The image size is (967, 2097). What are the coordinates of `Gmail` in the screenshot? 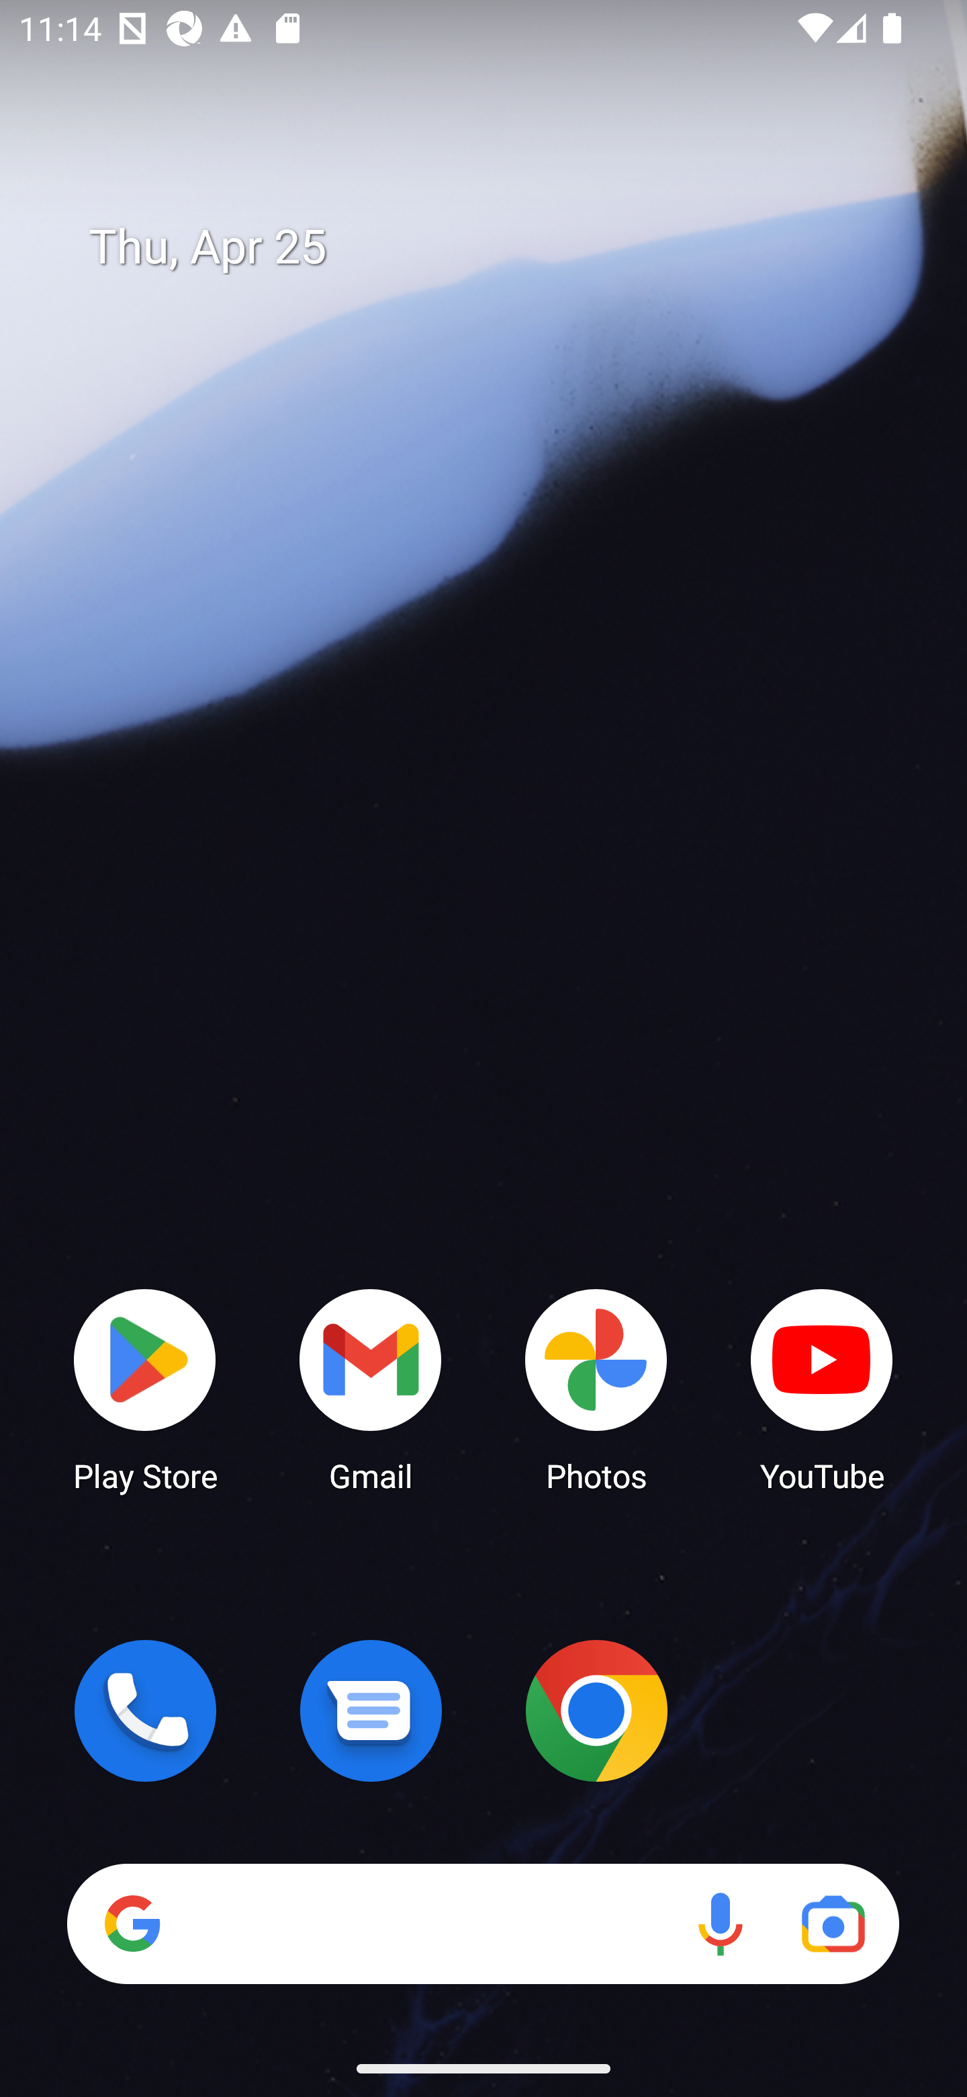 It's located at (371, 1389).